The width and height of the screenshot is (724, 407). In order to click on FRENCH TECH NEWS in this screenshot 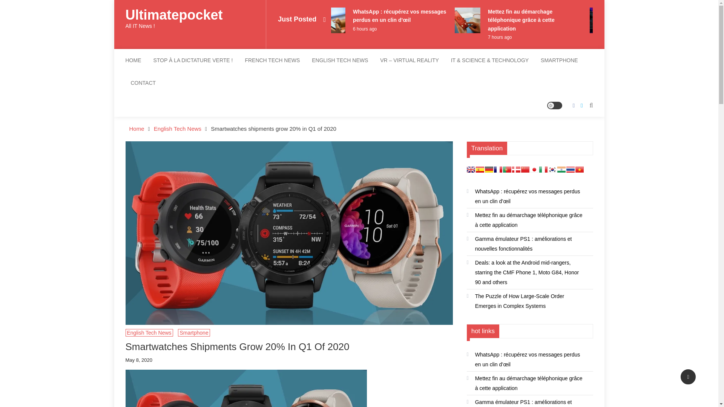, I will do `click(272, 60)`.